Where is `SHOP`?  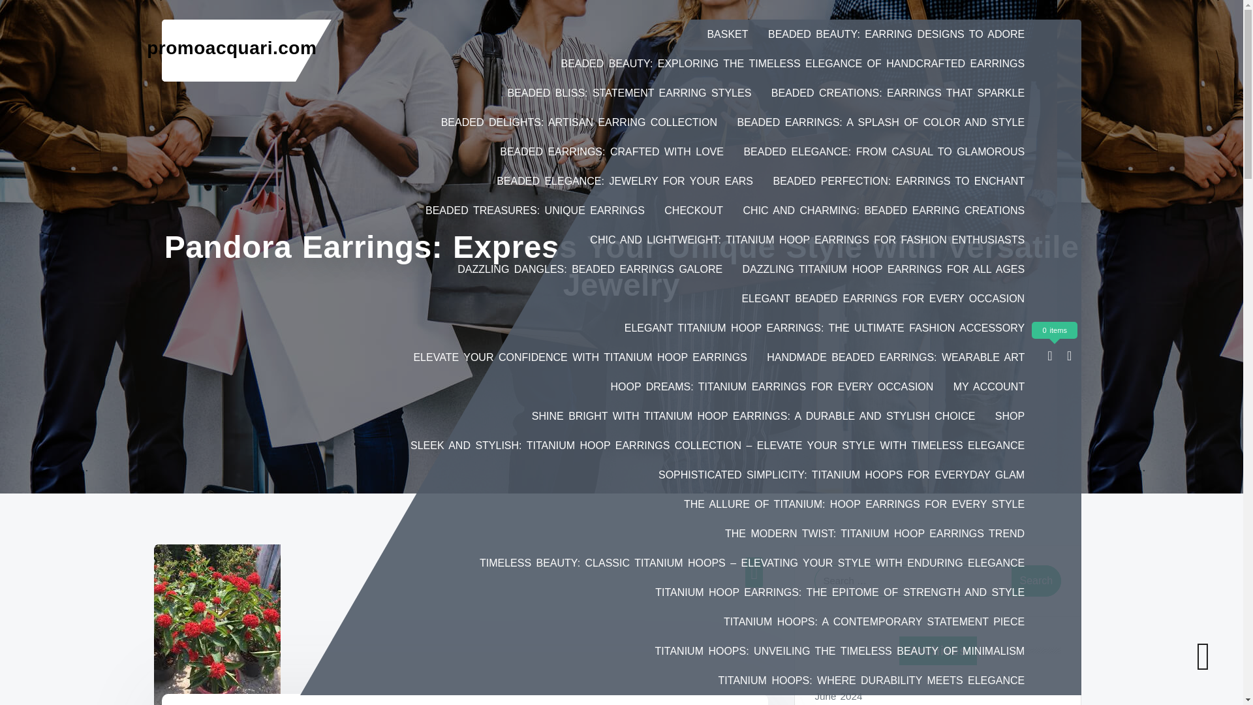
SHOP is located at coordinates (1010, 415).